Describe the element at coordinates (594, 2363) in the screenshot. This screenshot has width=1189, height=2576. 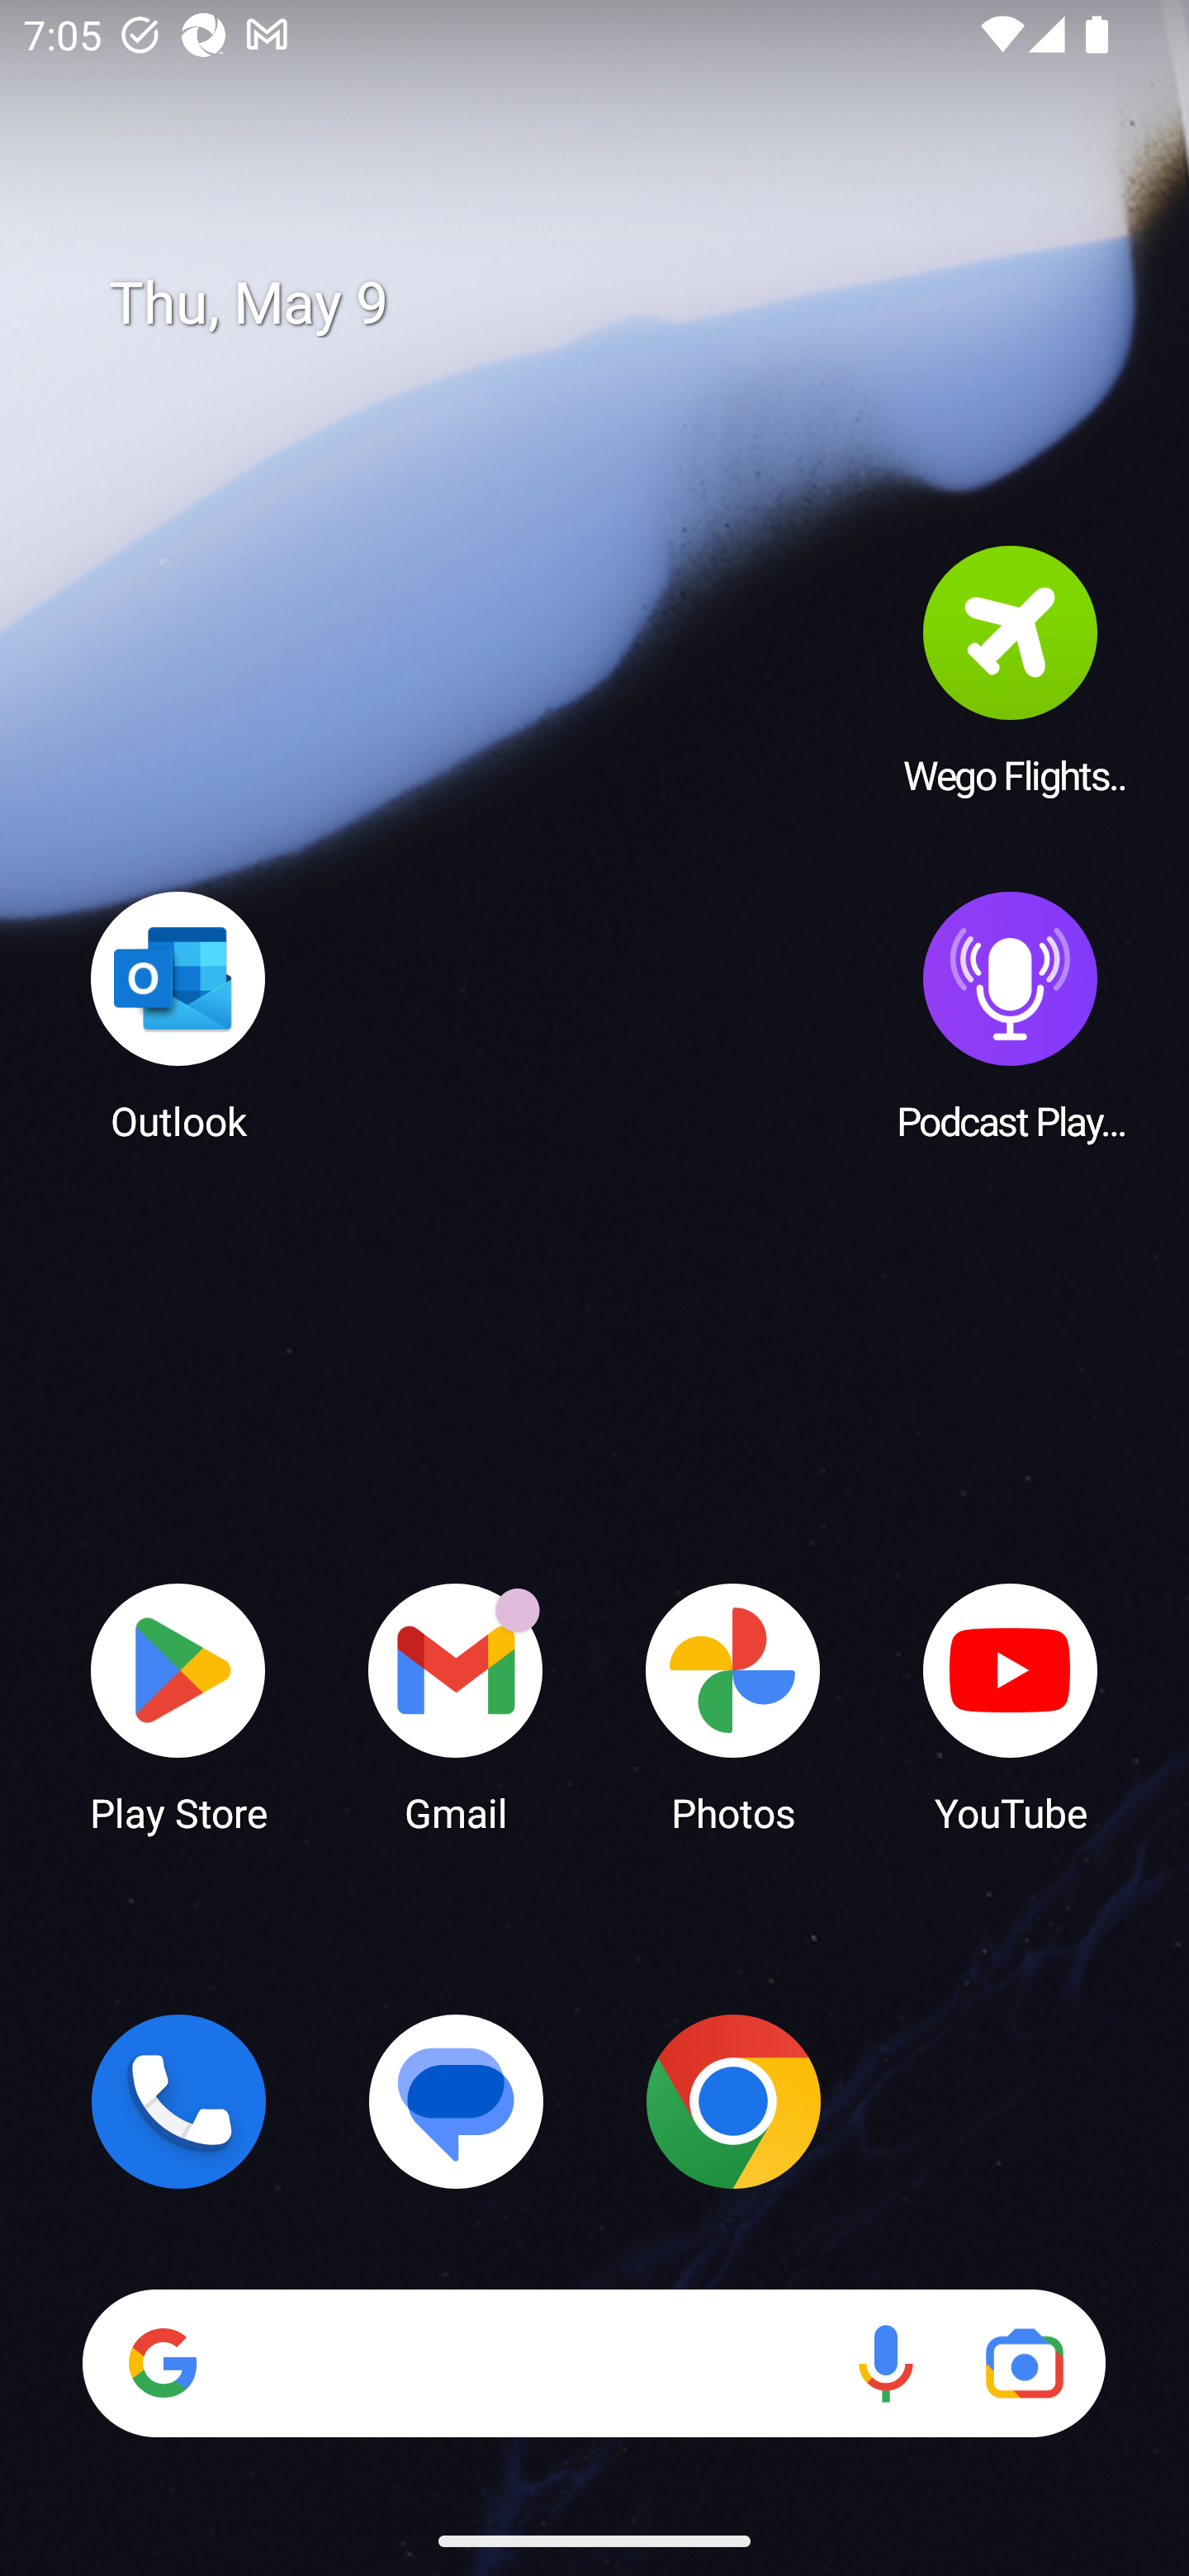
I see `Search Voice search Google Lens` at that location.